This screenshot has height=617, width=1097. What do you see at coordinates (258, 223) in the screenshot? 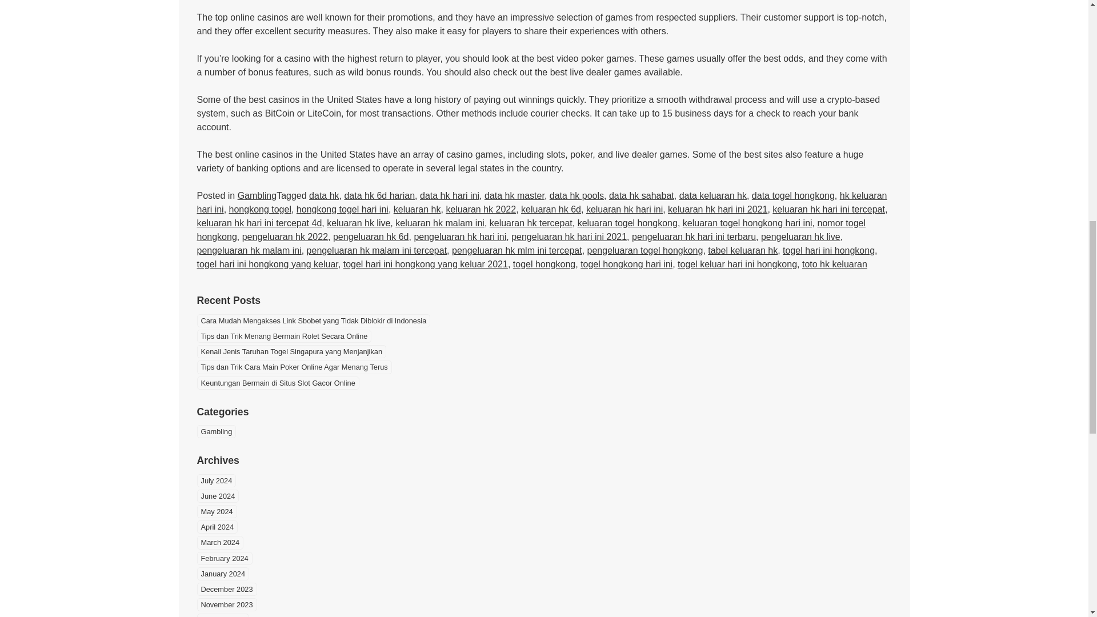
I see `keluaran hk hari ini tercepat 4d` at bounding box center [258, 223].